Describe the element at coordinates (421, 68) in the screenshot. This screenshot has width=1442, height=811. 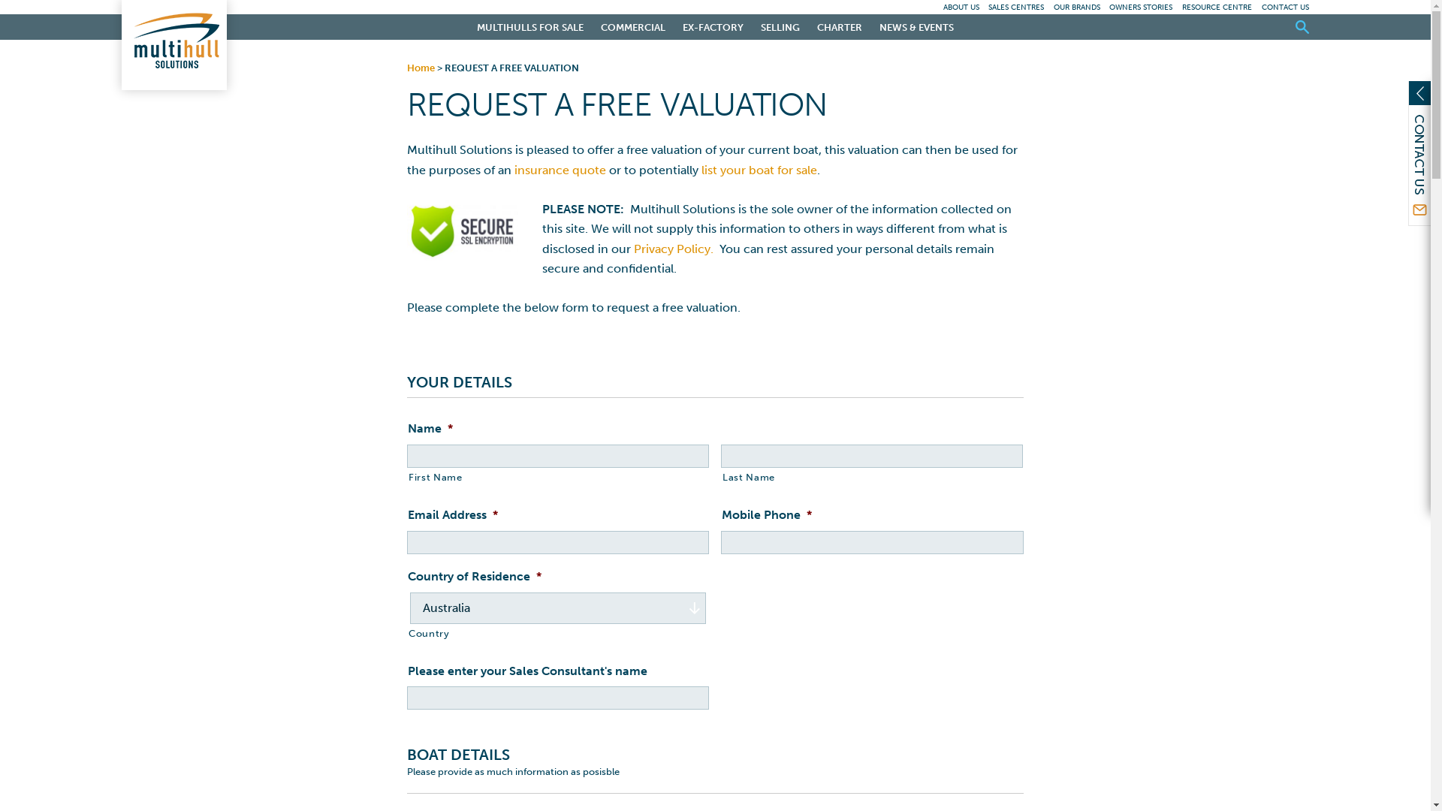
I see `Home` at that location.